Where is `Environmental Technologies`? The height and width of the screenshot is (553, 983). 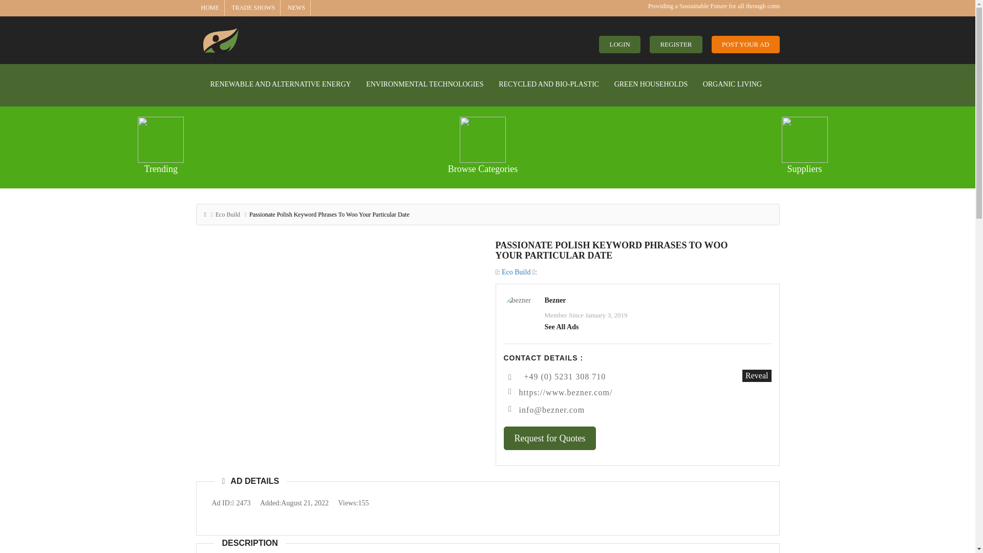 Environmental Technologies is located at coordinates (424, 84).